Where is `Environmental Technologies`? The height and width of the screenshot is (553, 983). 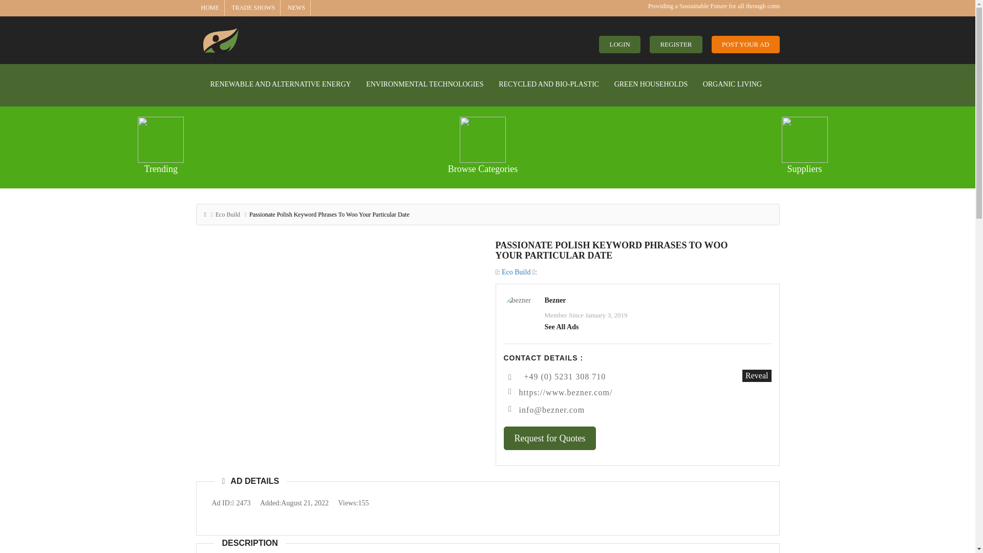 Environmental Technologies is located at coordinates (424, 84).